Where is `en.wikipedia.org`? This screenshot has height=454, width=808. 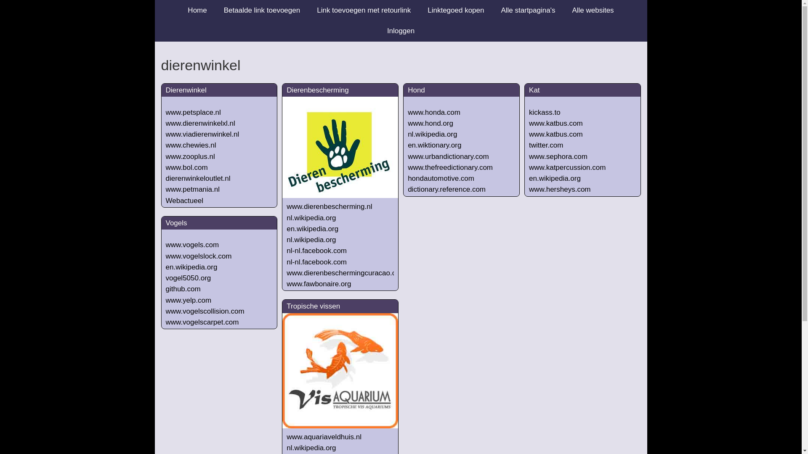
en.wikipedia.org is located at coordinates (192, 267).